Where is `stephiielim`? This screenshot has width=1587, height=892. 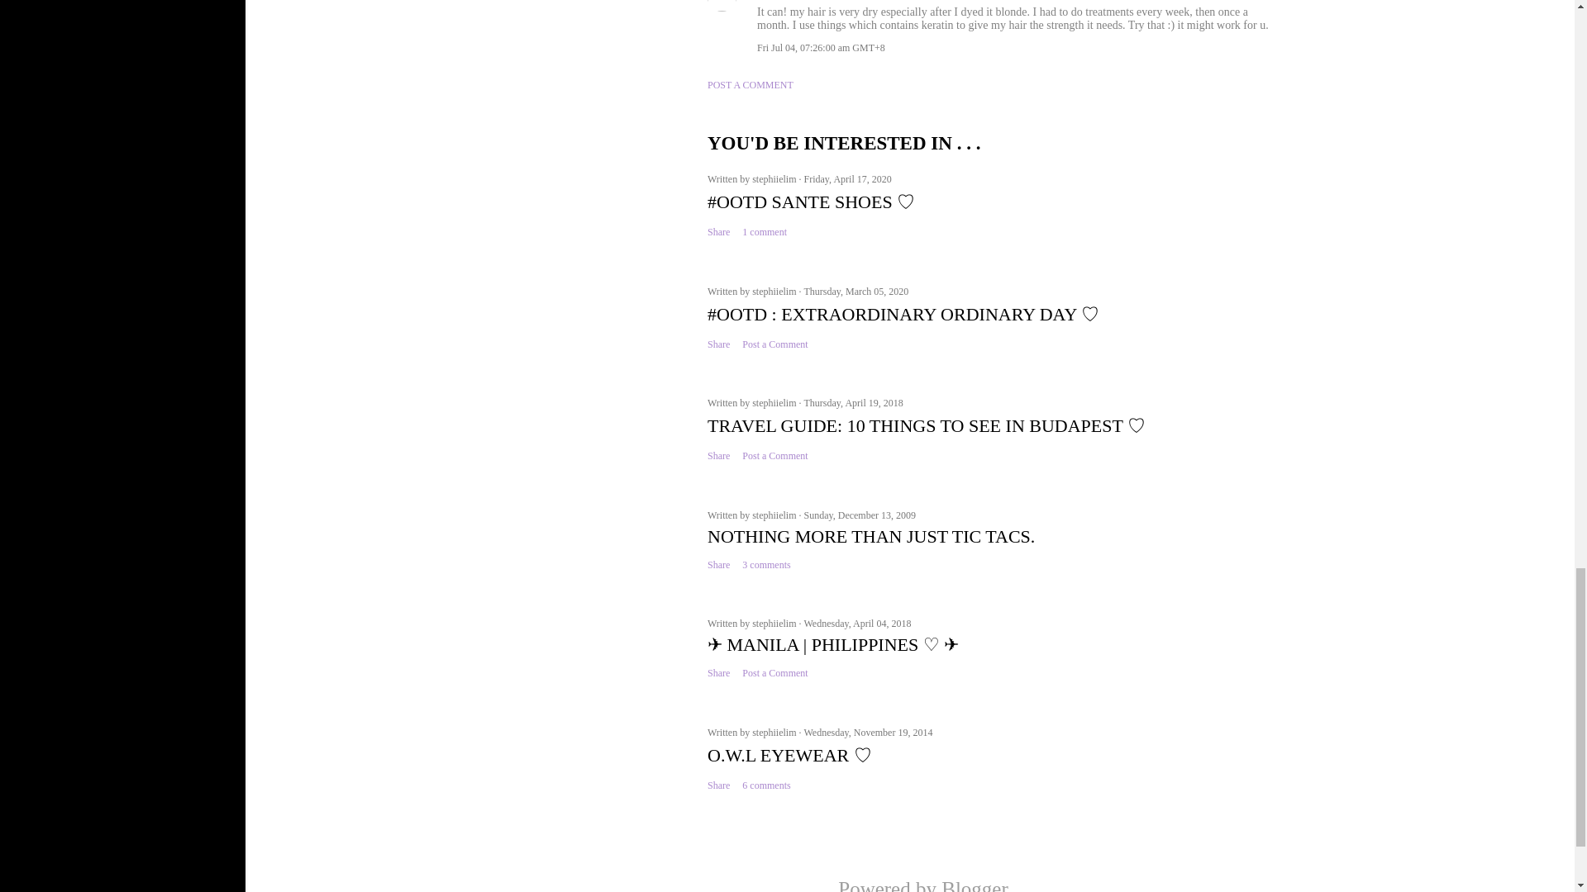 stephiielim is located at coordinates (775, 178).